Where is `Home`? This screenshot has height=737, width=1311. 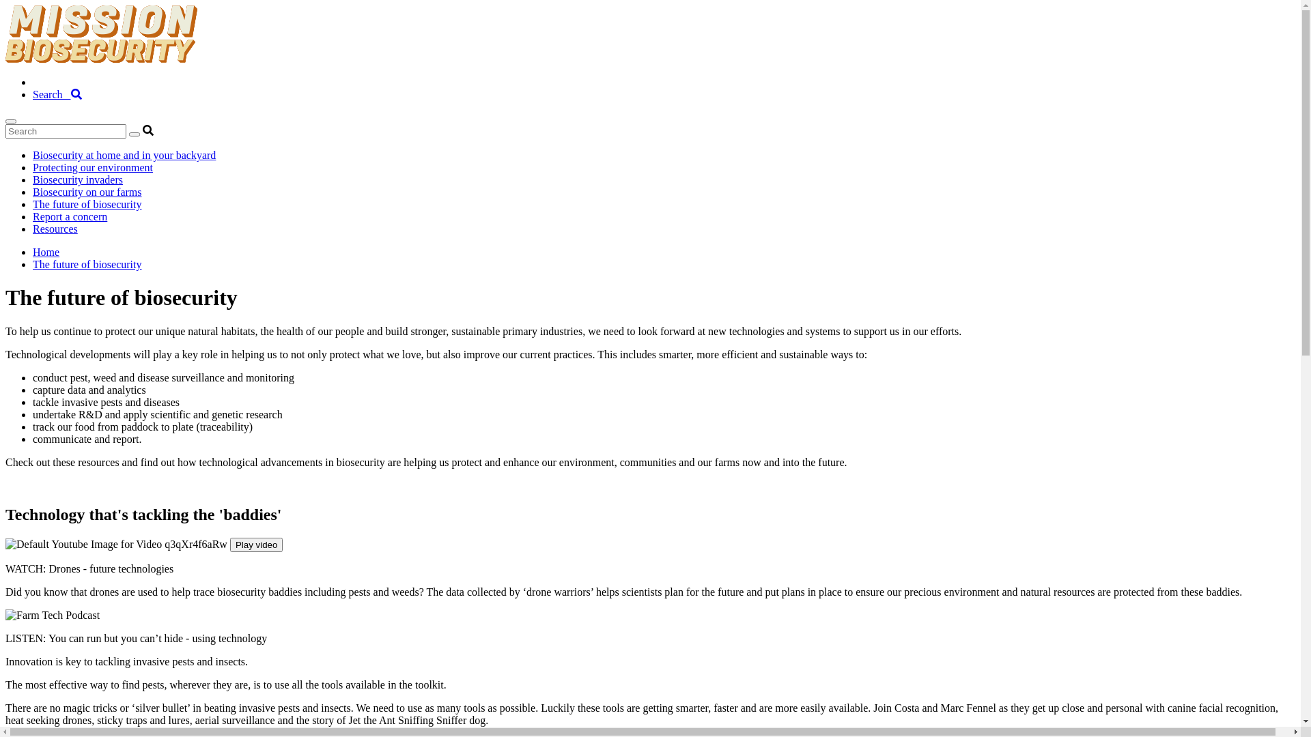
Home is located at coordinates (46, 252).